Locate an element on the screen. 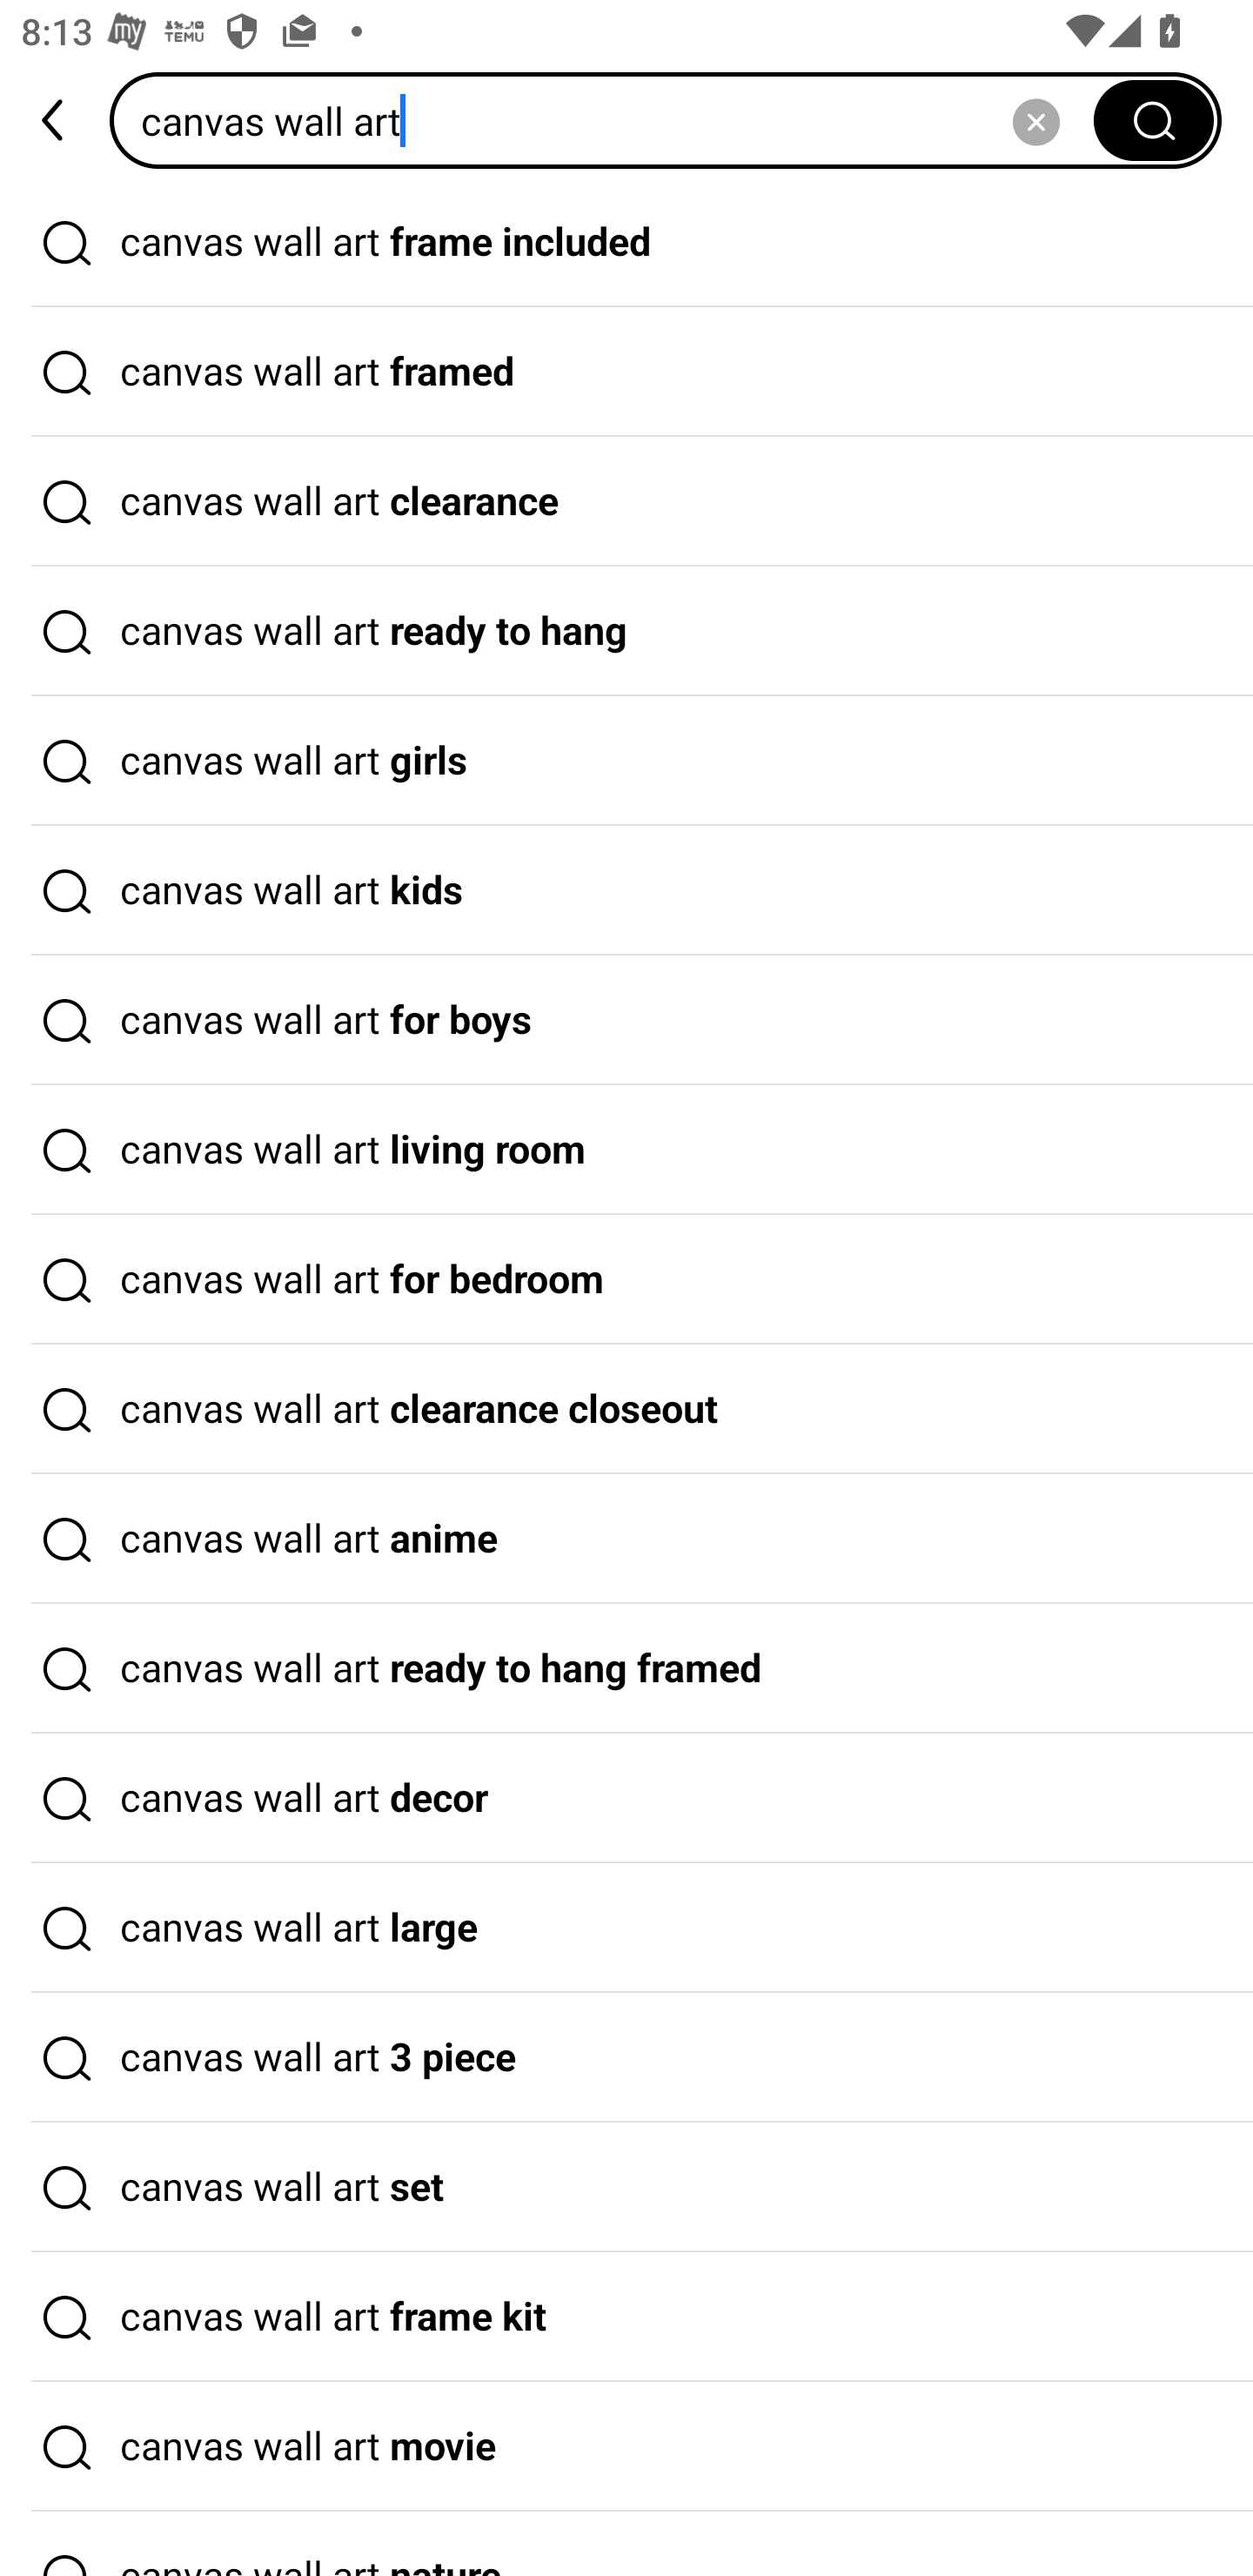 Image resolution: width=1253 pixels, height=2576 pixels. canvas wall art 3 piece is located at coordinates (626, 2058).